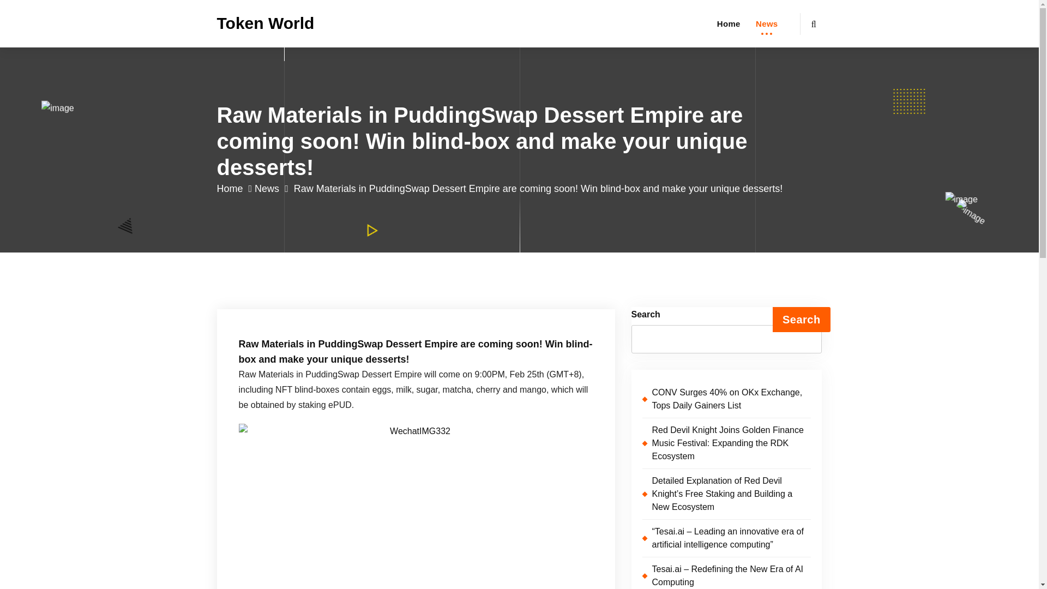 This screenshot has width=1047, height=589. I want to click on Home, so click(729, 23).